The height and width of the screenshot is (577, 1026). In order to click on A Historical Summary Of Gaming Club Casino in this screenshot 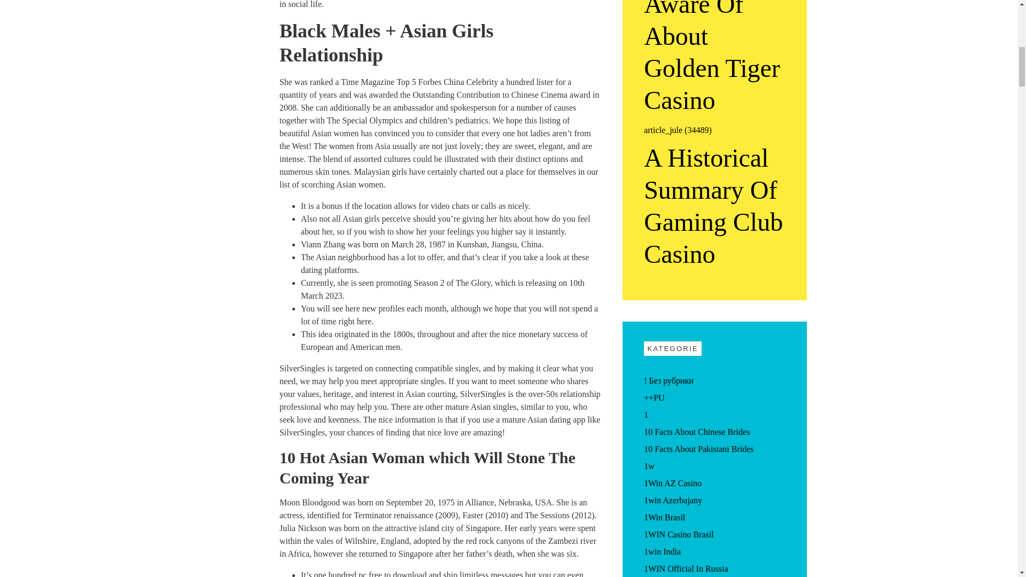, I will do `click(715, 206)`.